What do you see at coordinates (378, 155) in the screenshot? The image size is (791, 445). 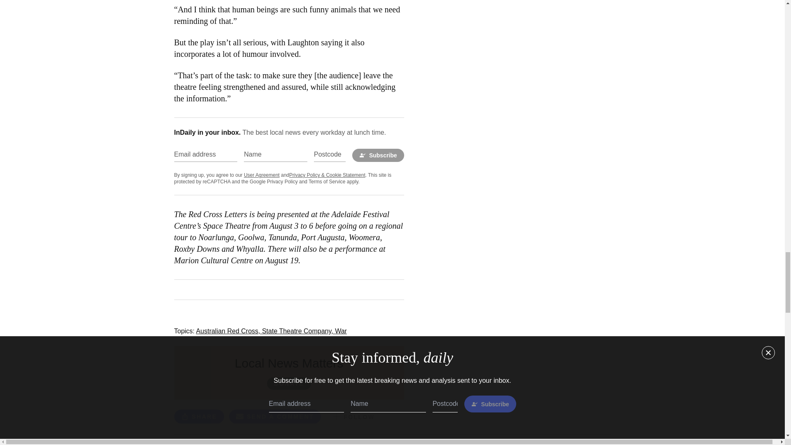 I see `Subscribe` at bounding box center [378, 155].